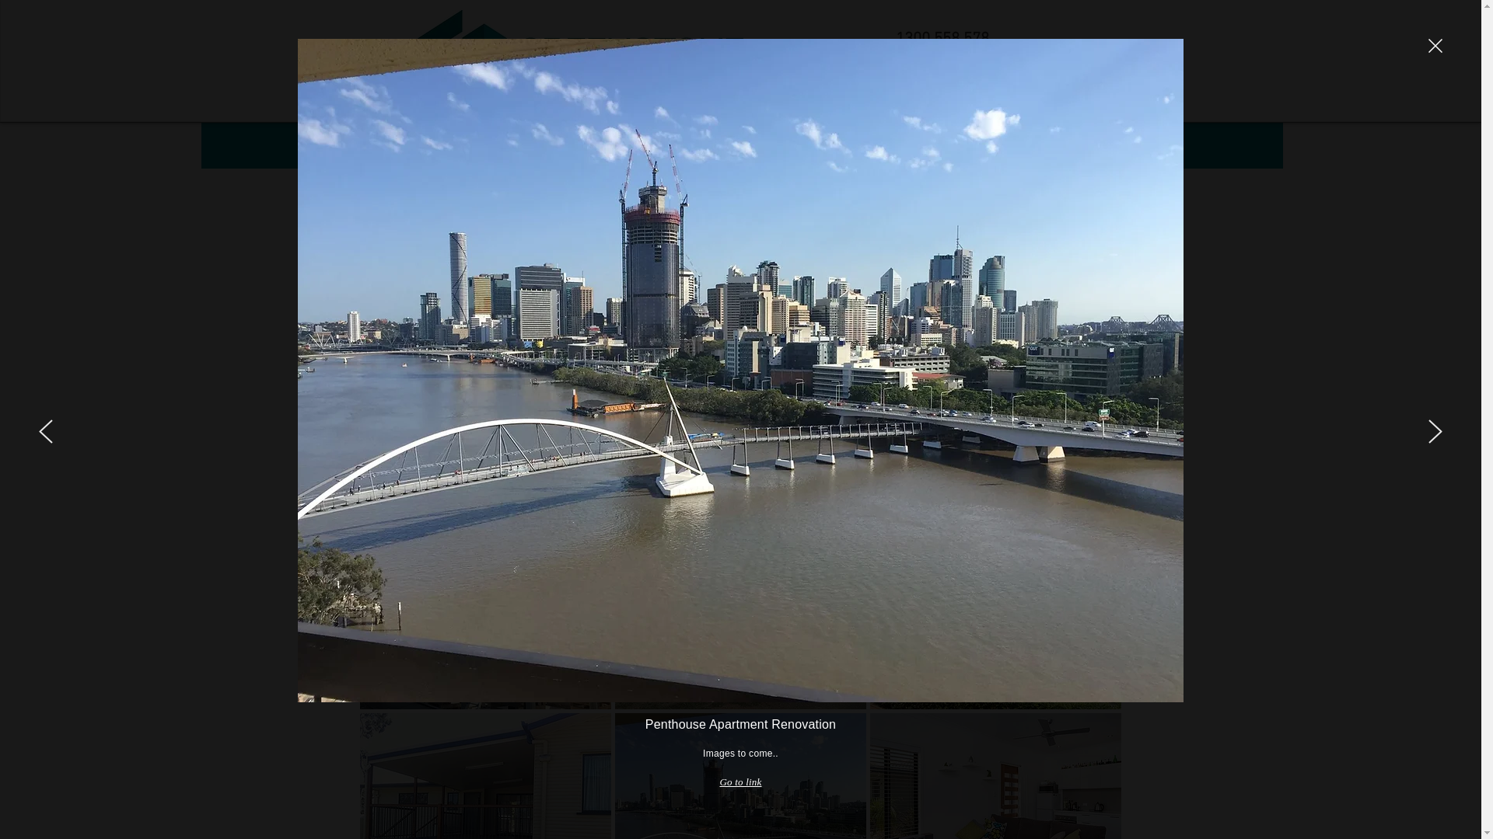 Image resolution: width=1493 pixels, height=839 pixels. I want to click on 1300 558 578, so click(942, 39).